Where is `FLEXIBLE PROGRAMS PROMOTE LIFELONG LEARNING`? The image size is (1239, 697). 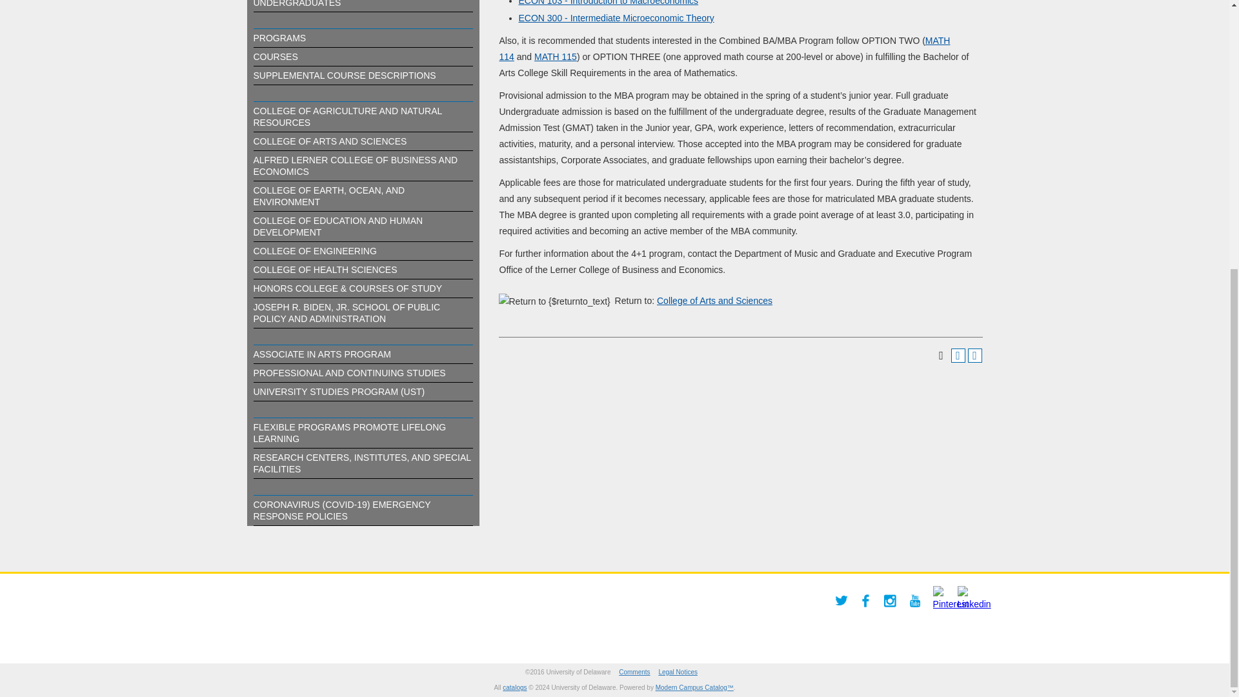 FLEXIBLE PROGRAMS PROMOTE LIFELONG LEARNING is located at coordinates (349, 432).